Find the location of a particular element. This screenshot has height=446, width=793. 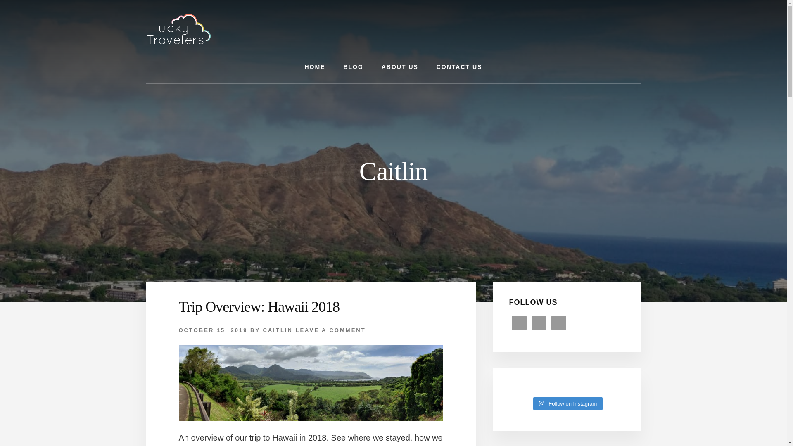

CAITLIN is located at coordinates (278, 330).